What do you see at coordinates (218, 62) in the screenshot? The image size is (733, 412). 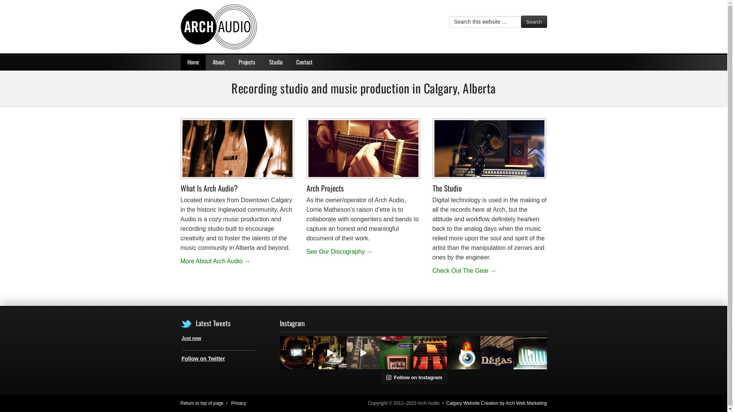 I see `About` at bounding box center [218, 62].